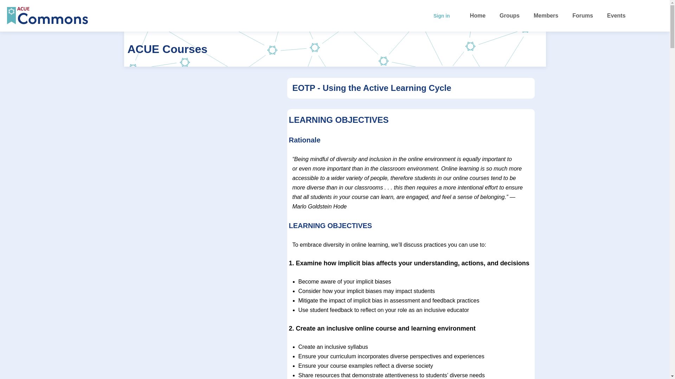 The height and width of the screenshot is (379, 675). I want to click on Events, so click(616, 15).